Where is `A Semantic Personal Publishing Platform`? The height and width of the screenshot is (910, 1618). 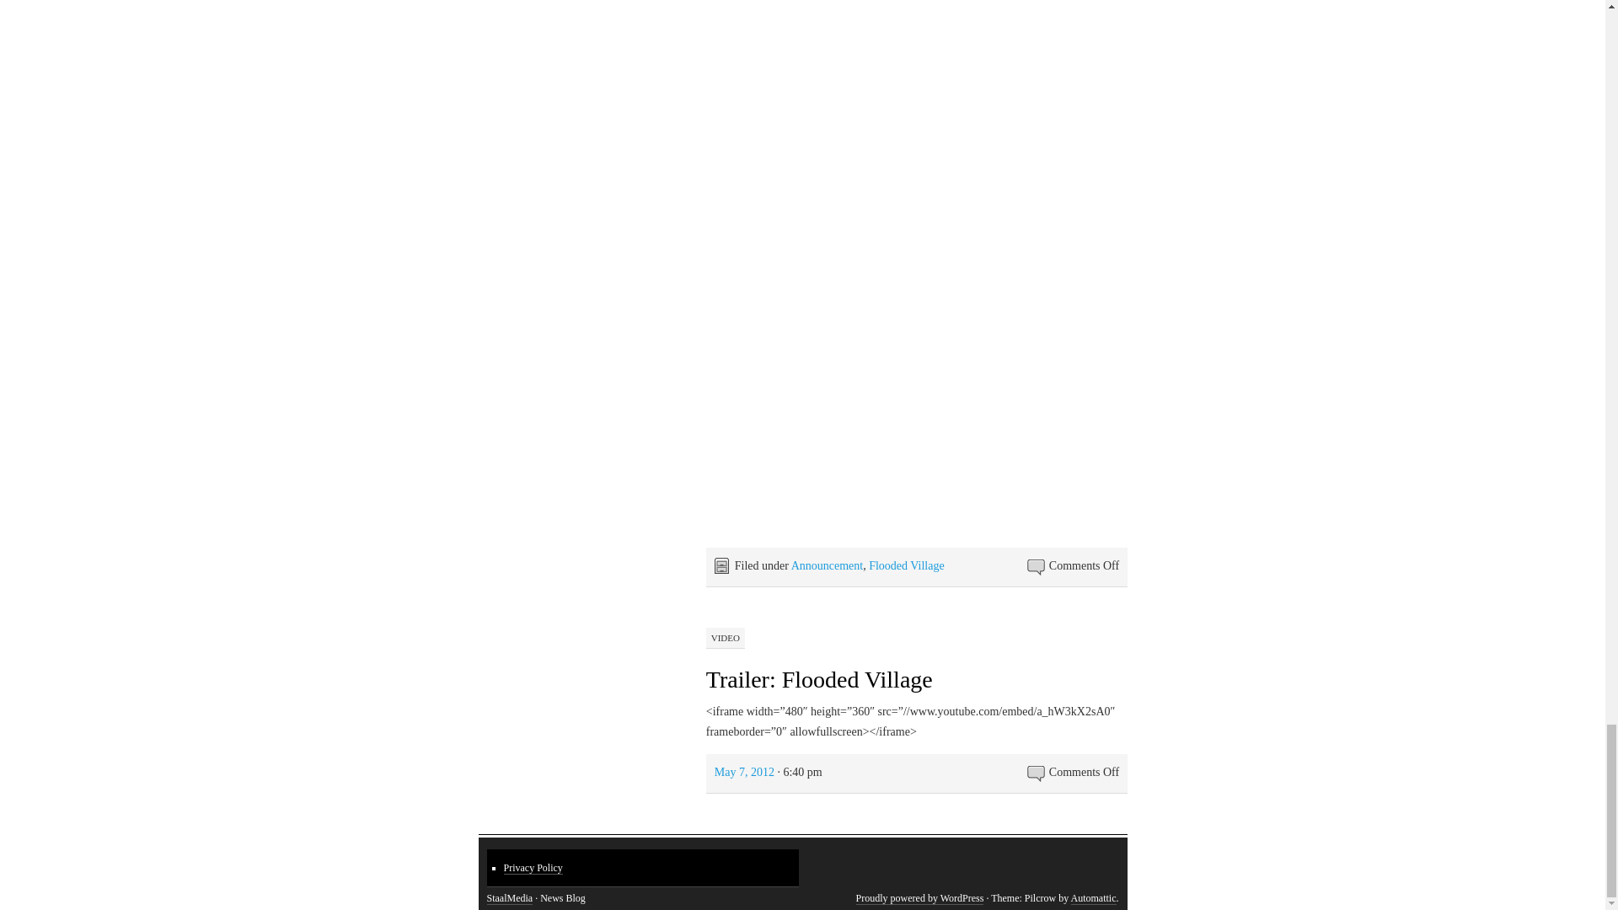
A Semantic Personal Publishing Platform is located at coordinates (919, 898).